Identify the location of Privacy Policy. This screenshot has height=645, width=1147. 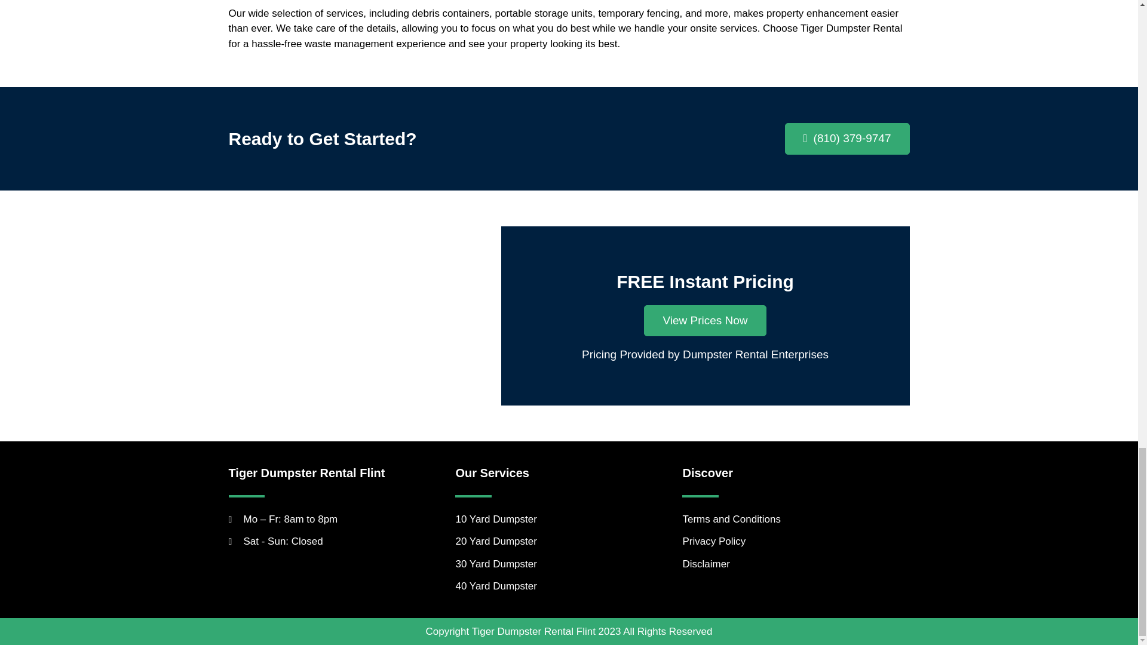
(796, 542).